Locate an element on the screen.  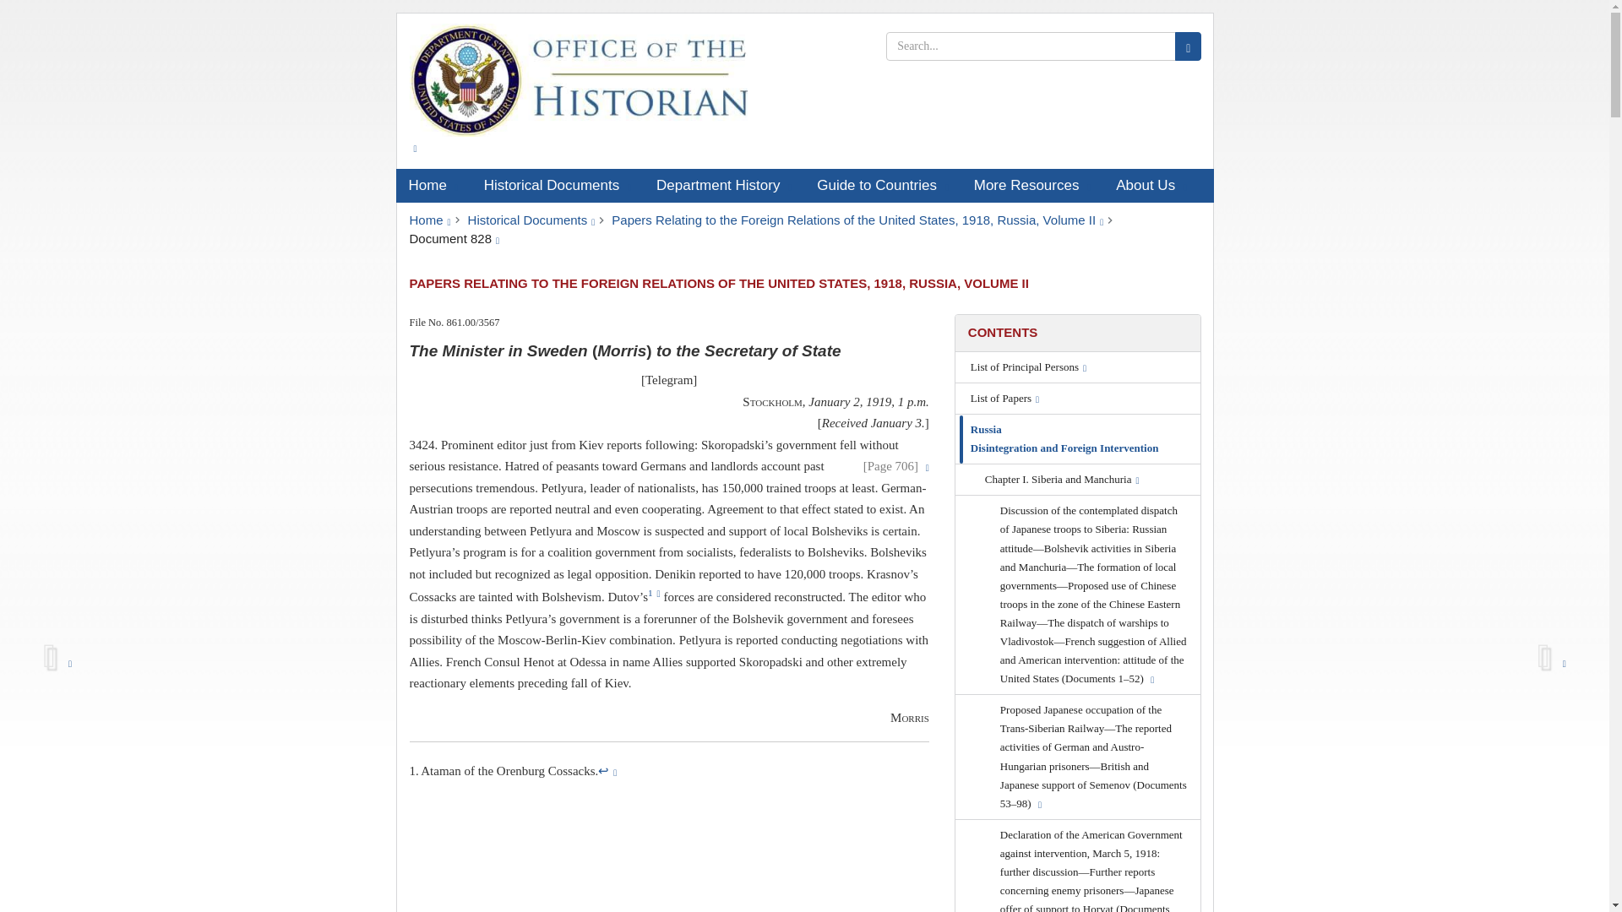
Department History is located at coordinates (724, 185).